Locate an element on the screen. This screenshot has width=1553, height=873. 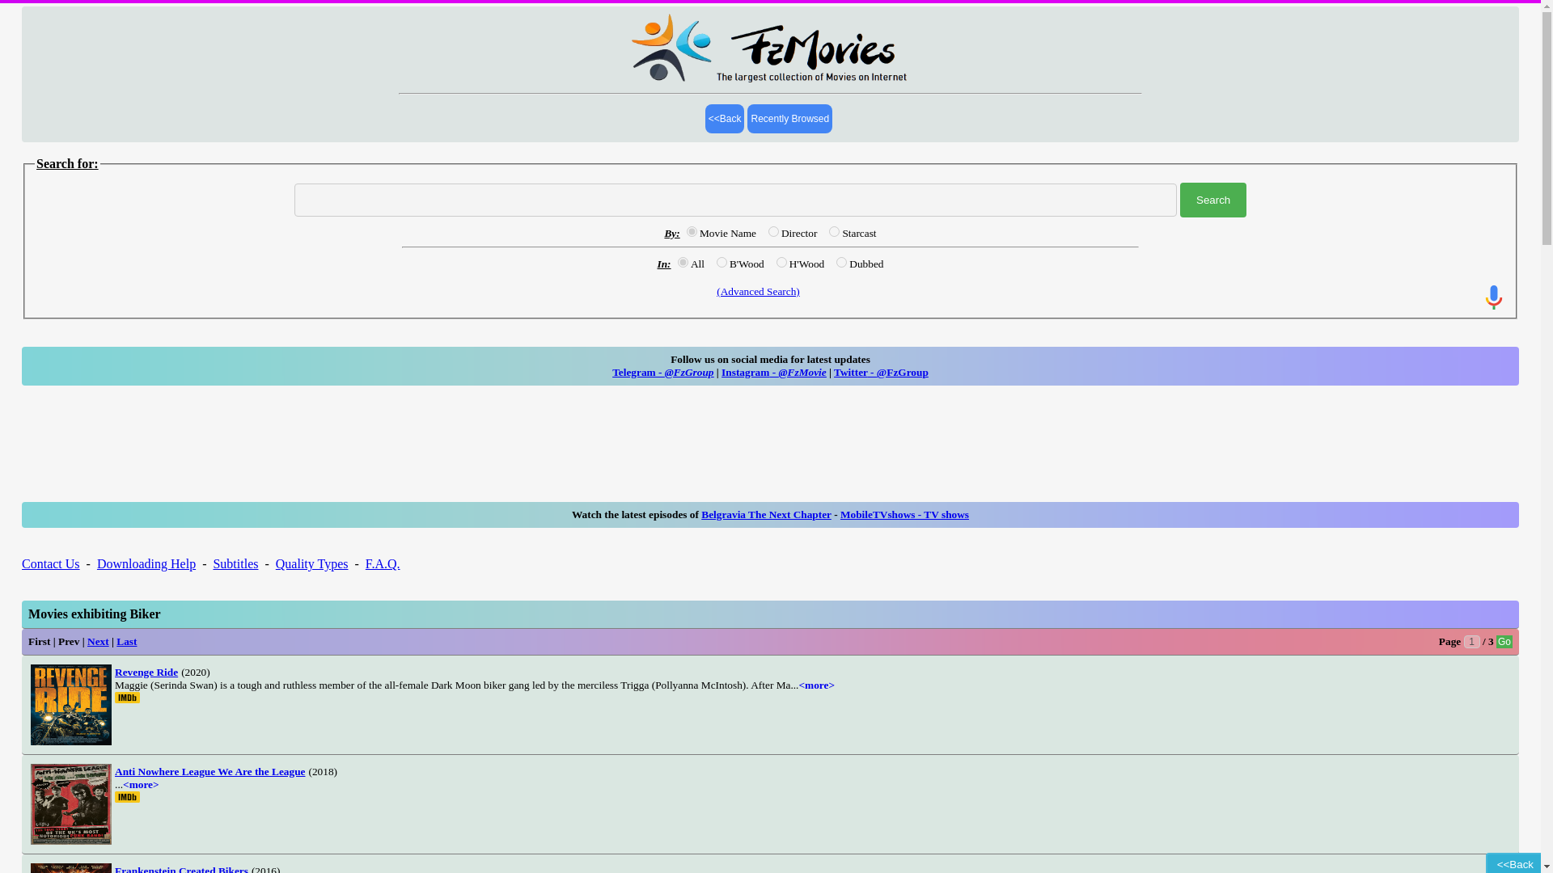
Downloading Help is located at coordinates (146, 564).